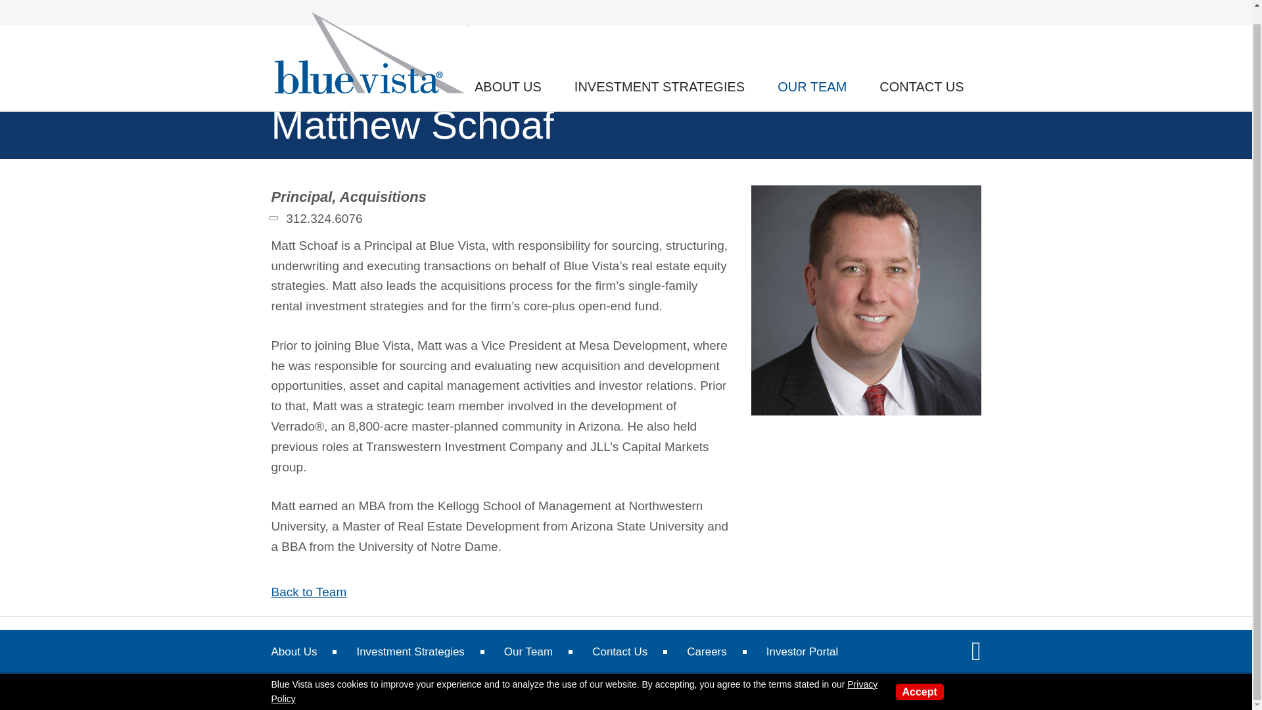 The width and height of the screenshot is (1262, 710). Describe the element at coordinates (507, 71) in the screenshot. I see `ABOUT US` at that location.